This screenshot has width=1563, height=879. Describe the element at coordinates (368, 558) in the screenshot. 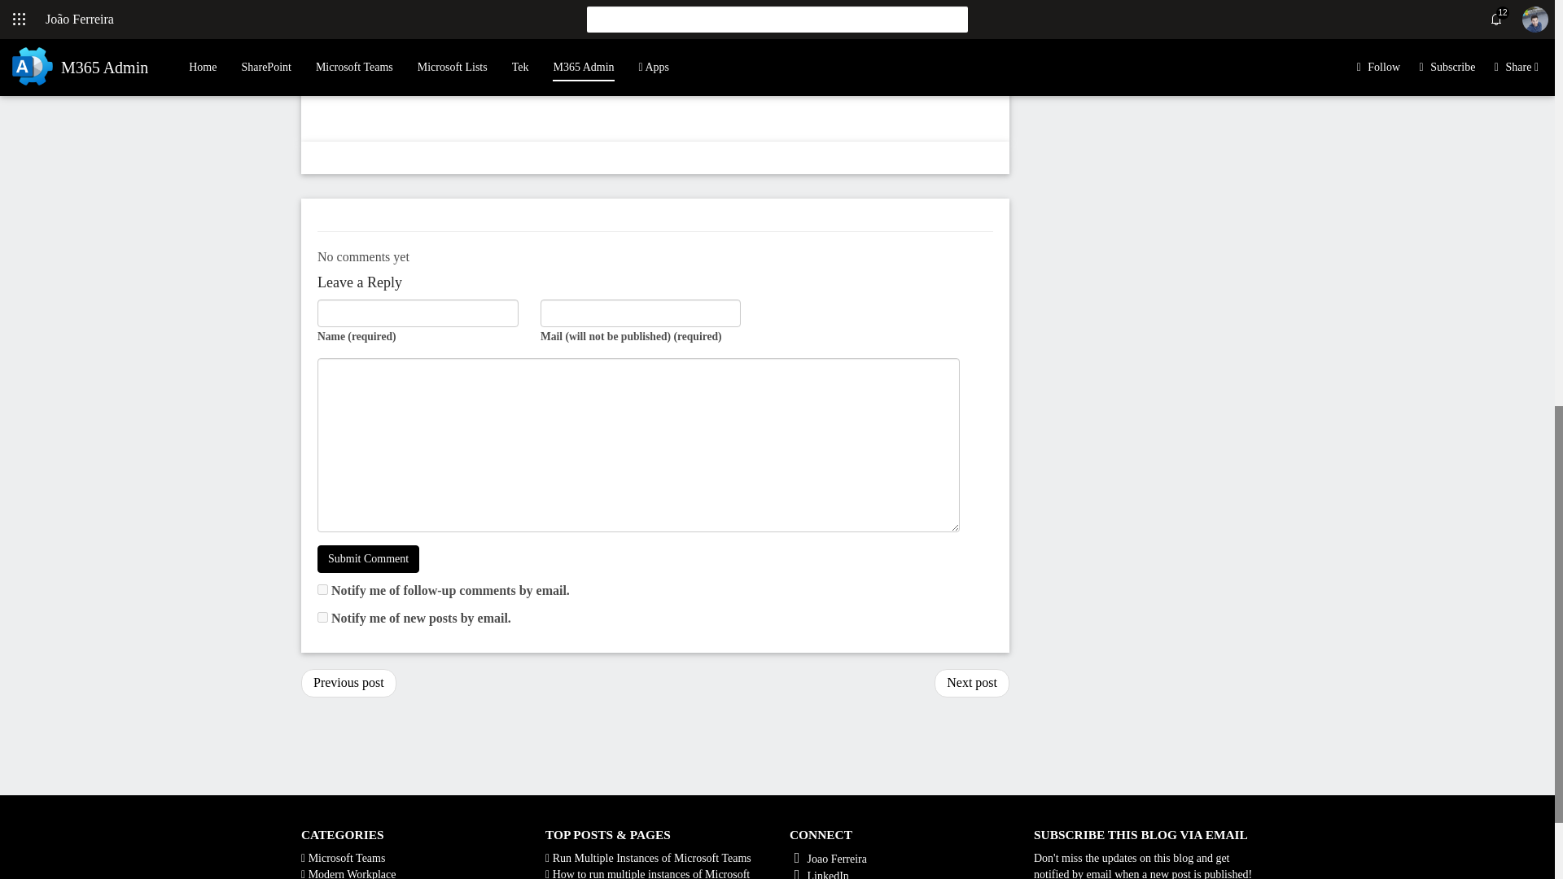

I see `Submit Comment` at that location.